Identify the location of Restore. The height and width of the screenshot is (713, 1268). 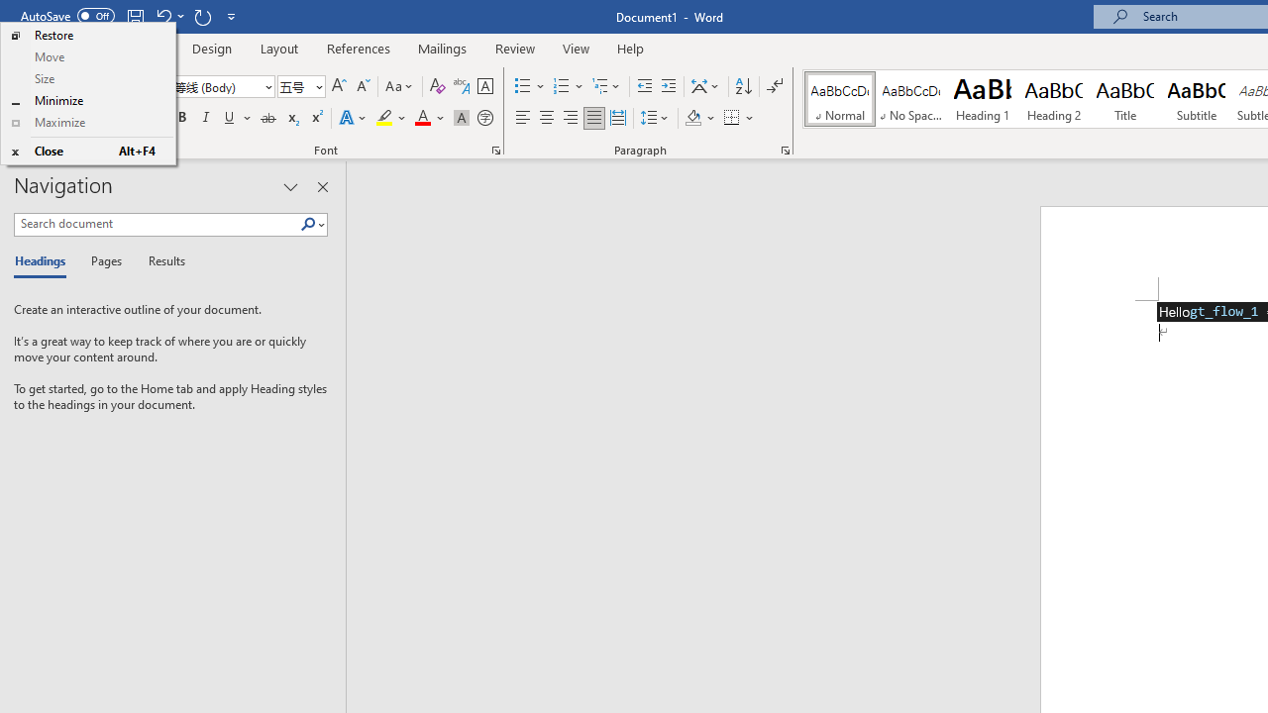
(87, 36).